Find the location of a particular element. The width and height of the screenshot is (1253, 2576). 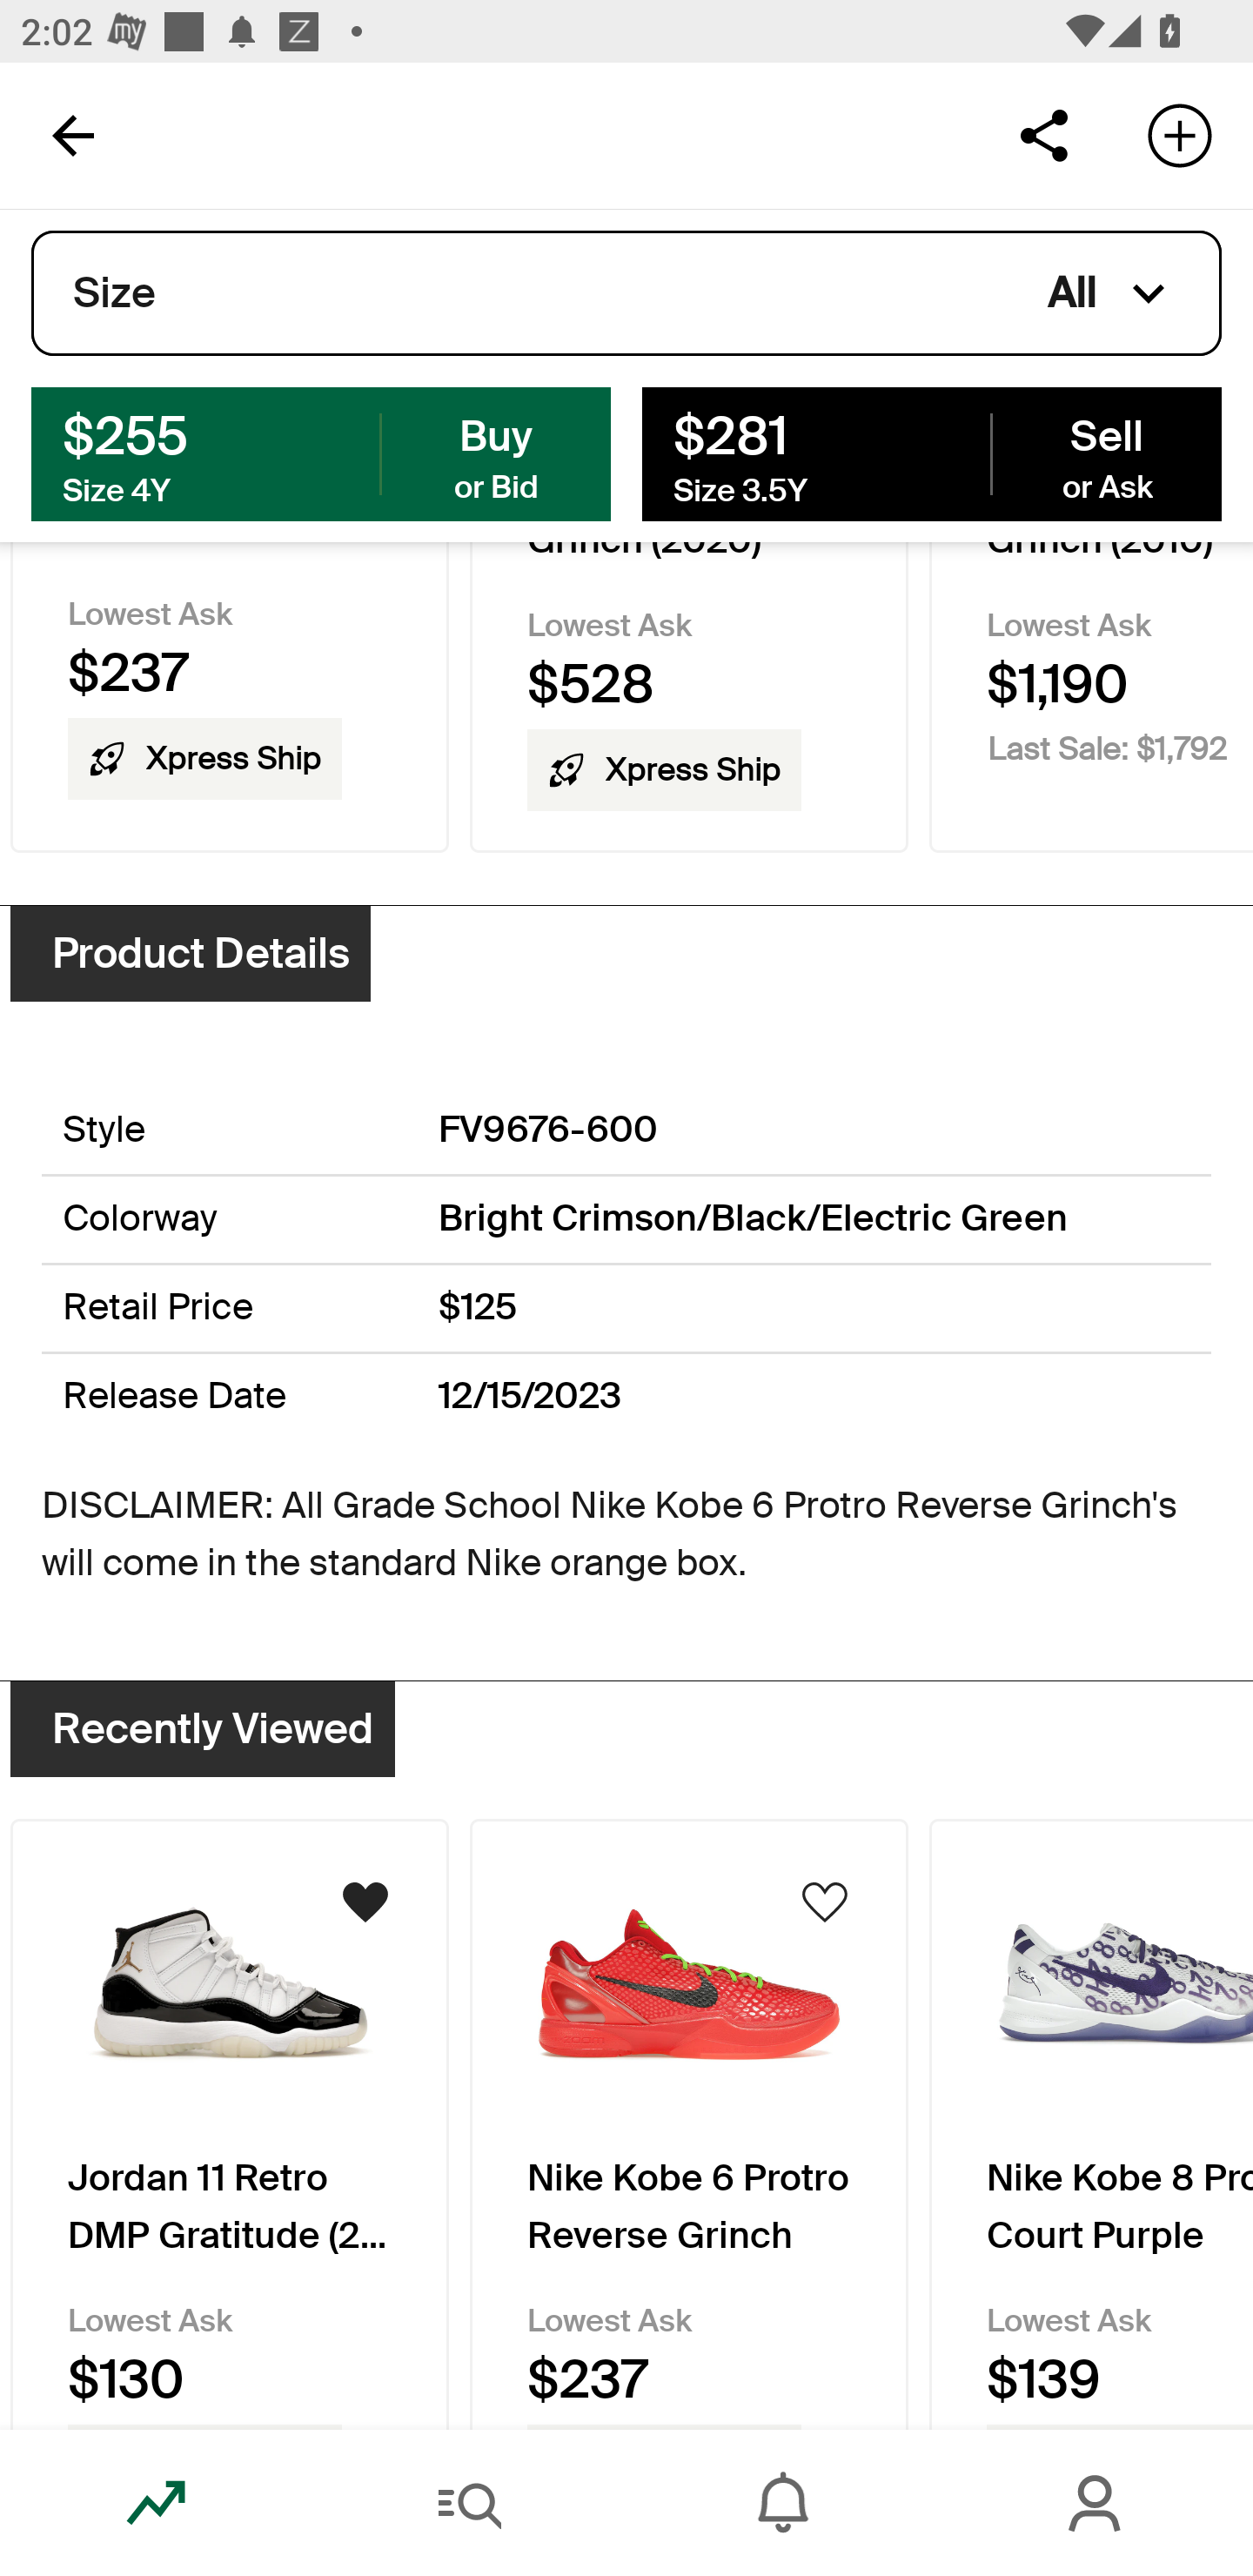

Inbox is located at coordinates (783, 2503).